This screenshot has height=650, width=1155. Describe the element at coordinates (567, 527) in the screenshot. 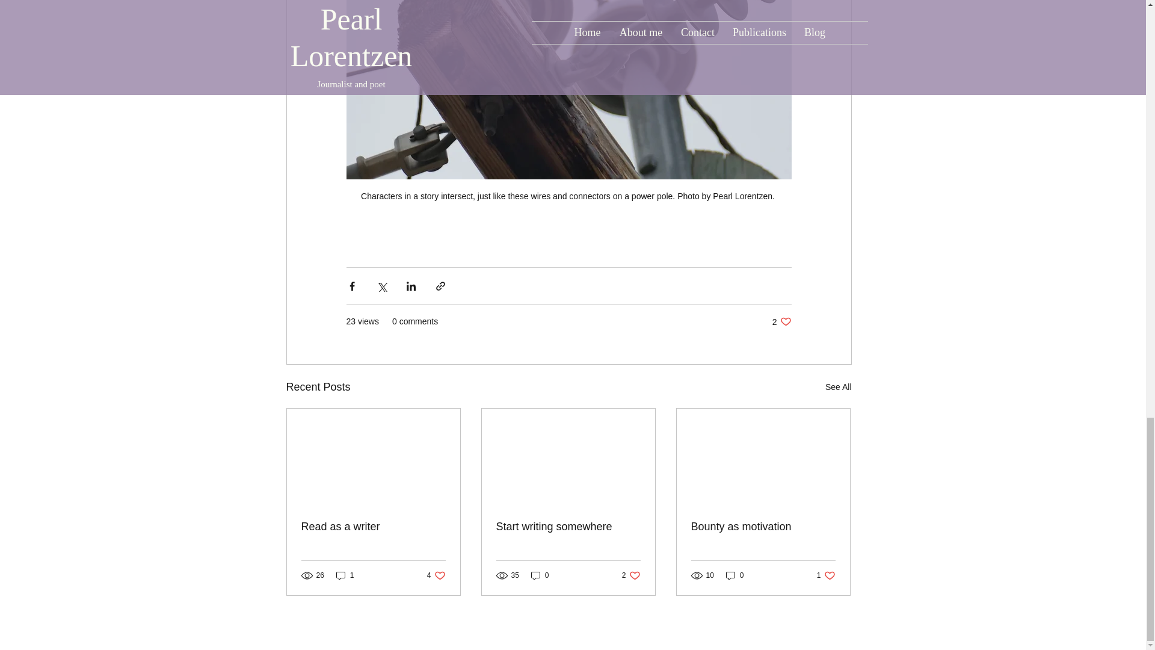

I see `Read as a writer` at that location.